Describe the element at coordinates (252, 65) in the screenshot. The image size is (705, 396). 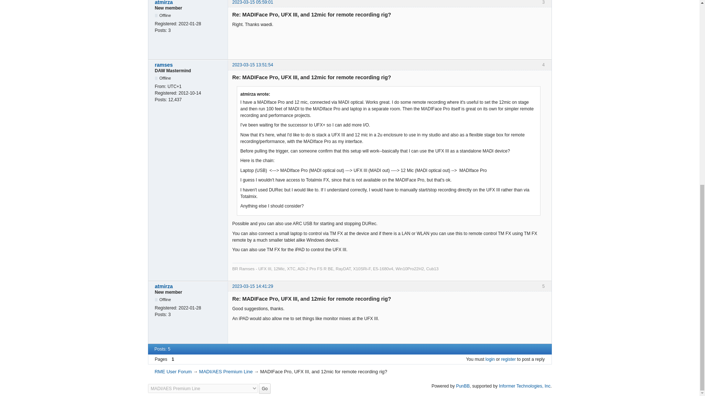
I see `Permanent link to this post` at that location.